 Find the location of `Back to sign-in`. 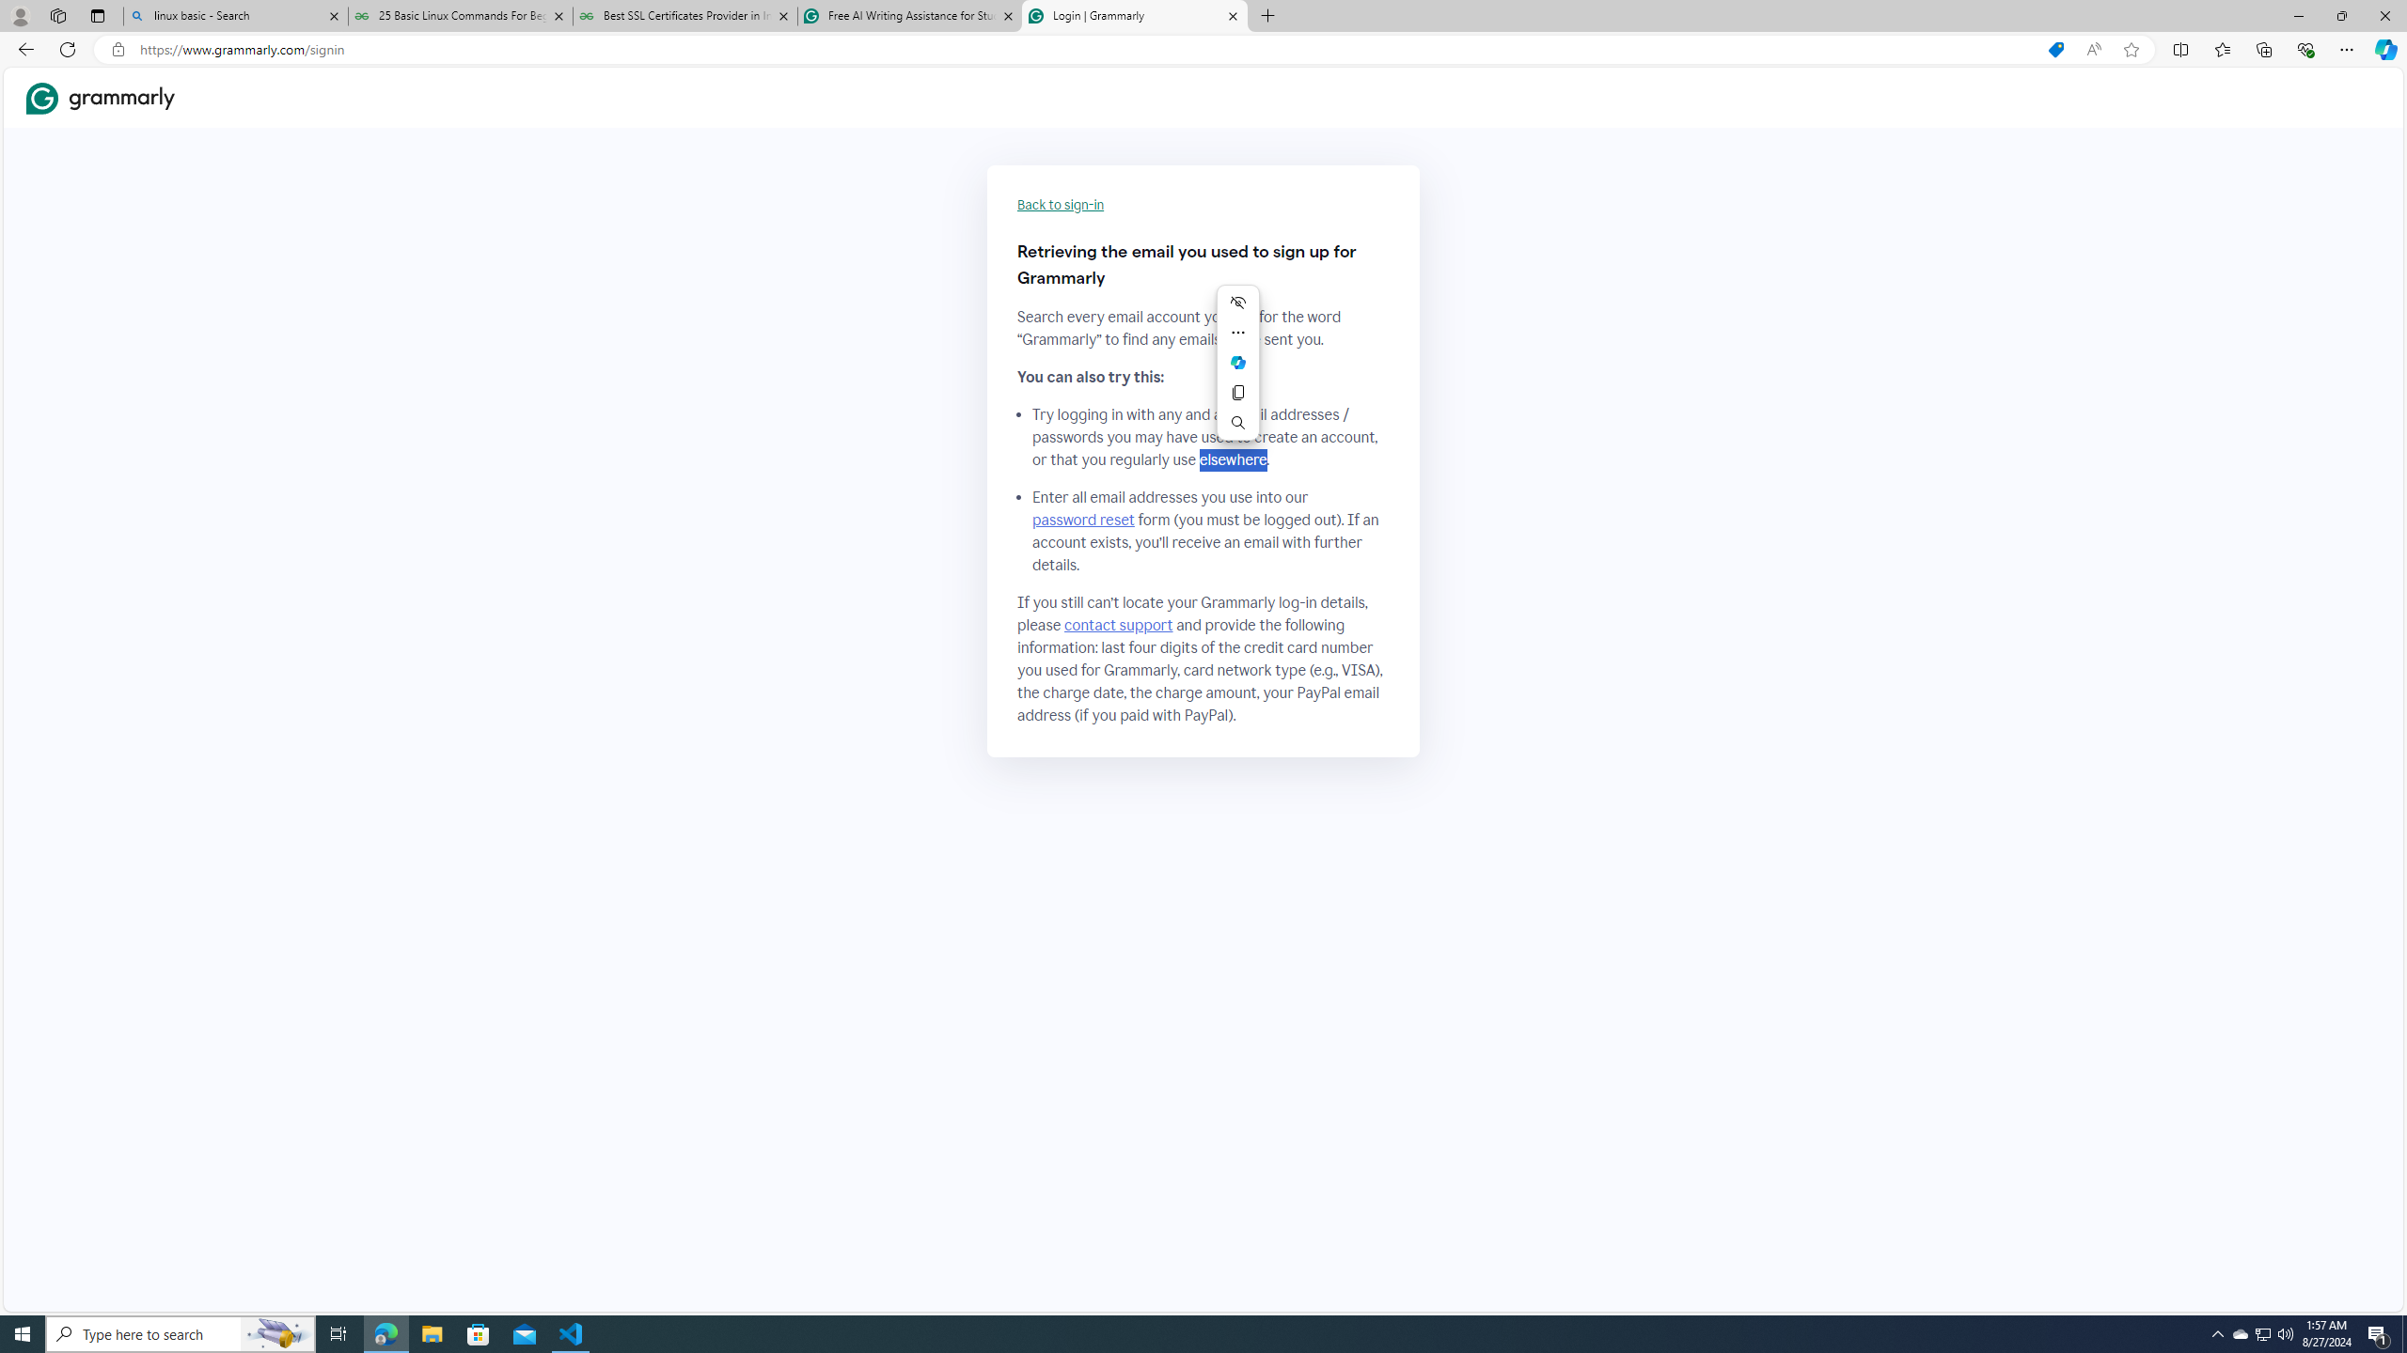

Back to sign-in is located at coordinates (1061, 205).